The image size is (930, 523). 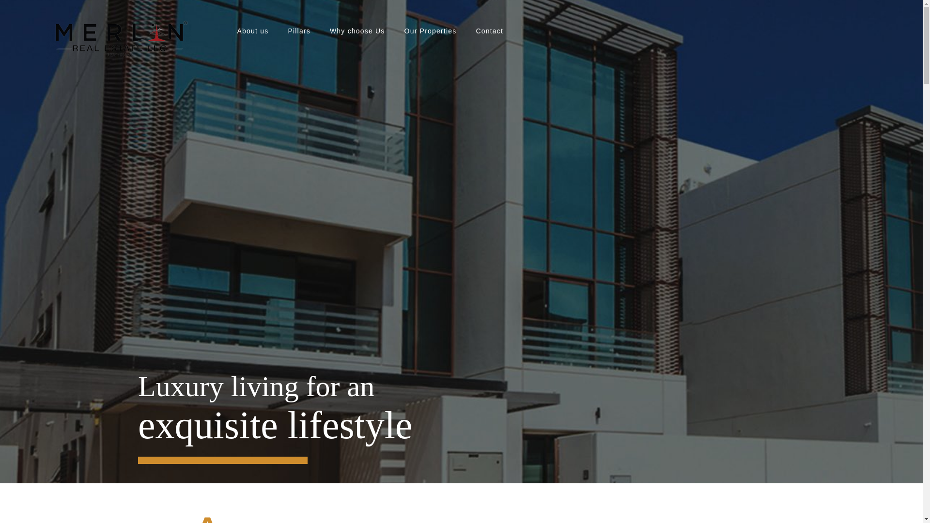 What do you see at coordinates (253, 31) in the screenshot?
I see `About us` at bounding box center [253, 31].